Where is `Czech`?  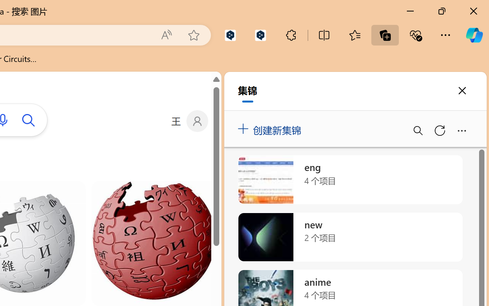 Czech is located at coordinates (379, 174).